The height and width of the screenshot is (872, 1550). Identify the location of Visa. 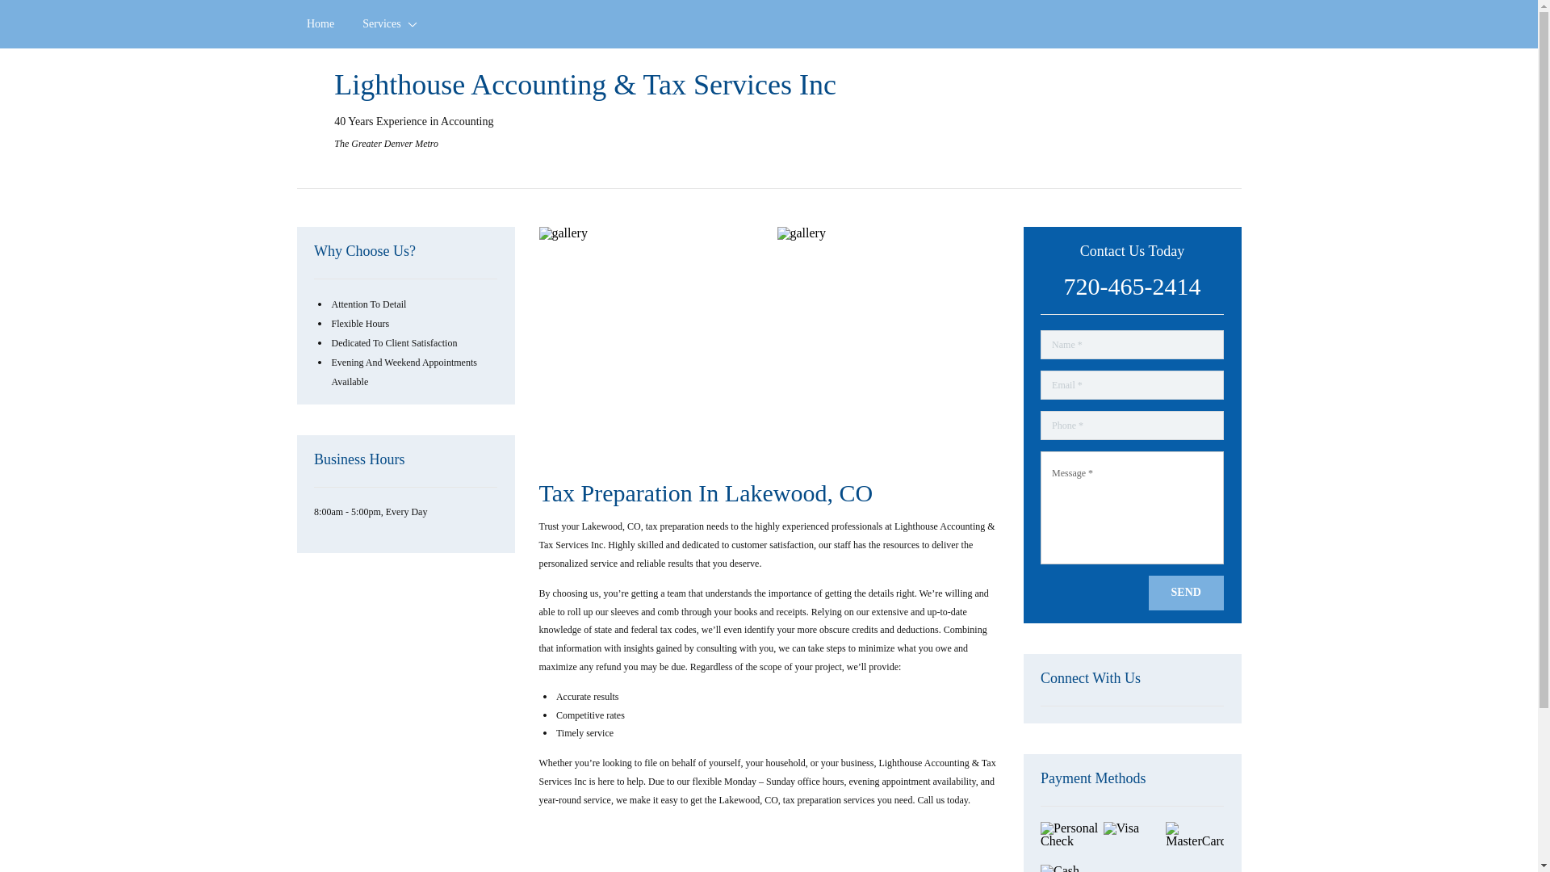
(1132, 841).